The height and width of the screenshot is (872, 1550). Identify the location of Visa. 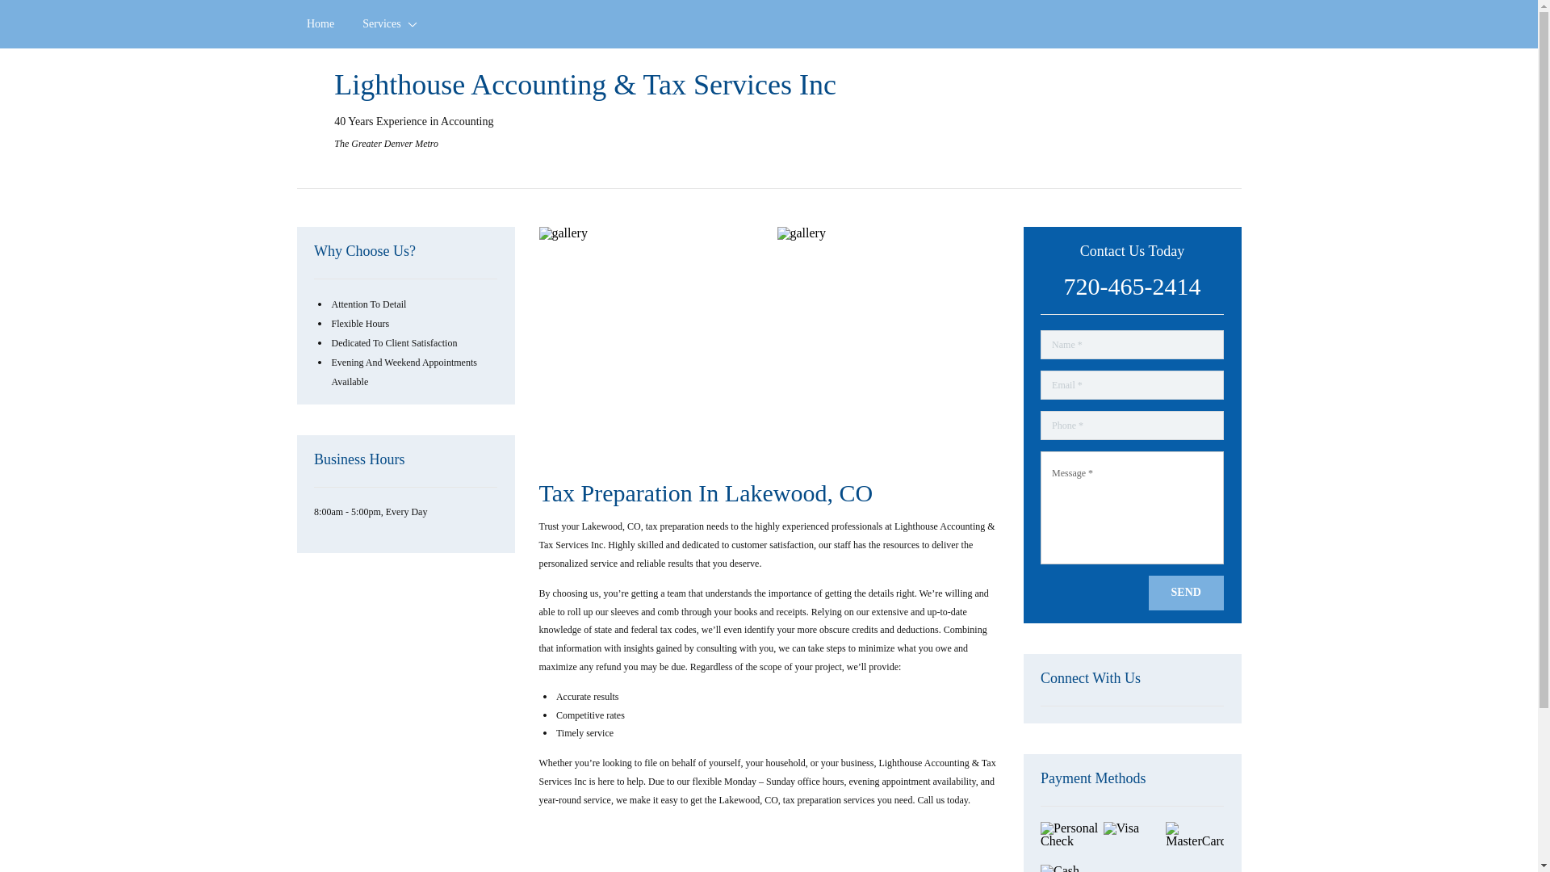
(1132, 841).